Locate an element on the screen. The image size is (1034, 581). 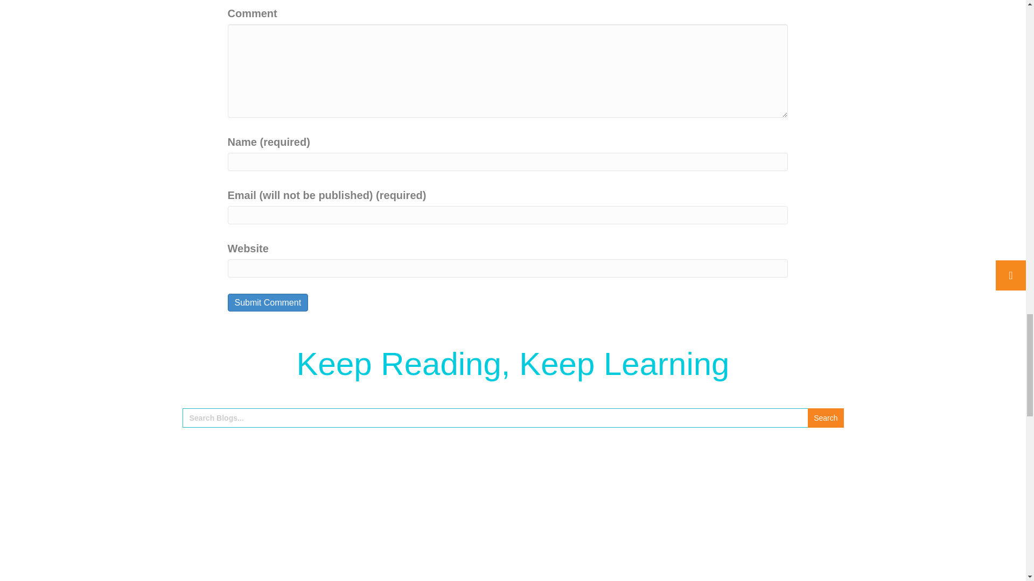
Submit Comment is located at coordinates (268, 302).